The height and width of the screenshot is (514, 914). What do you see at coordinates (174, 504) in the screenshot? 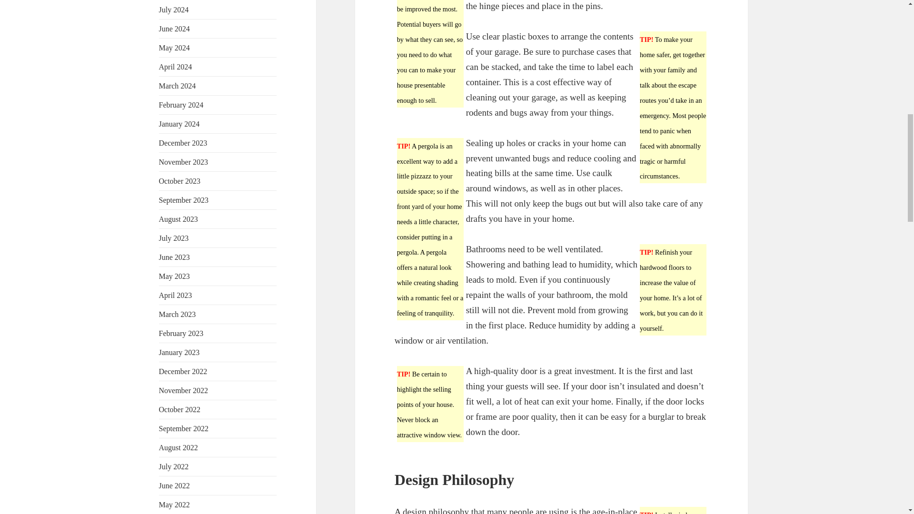
I see `May 2022` at bounding box center [174, 504].